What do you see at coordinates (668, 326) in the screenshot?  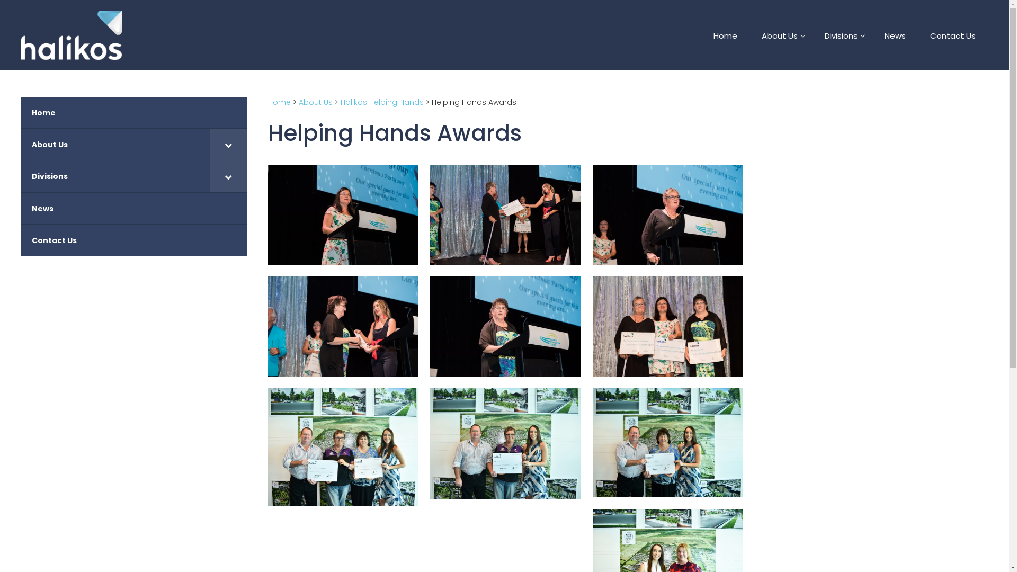 I see `halikos_christmas_2017-176` at bounding box center [668, 326].